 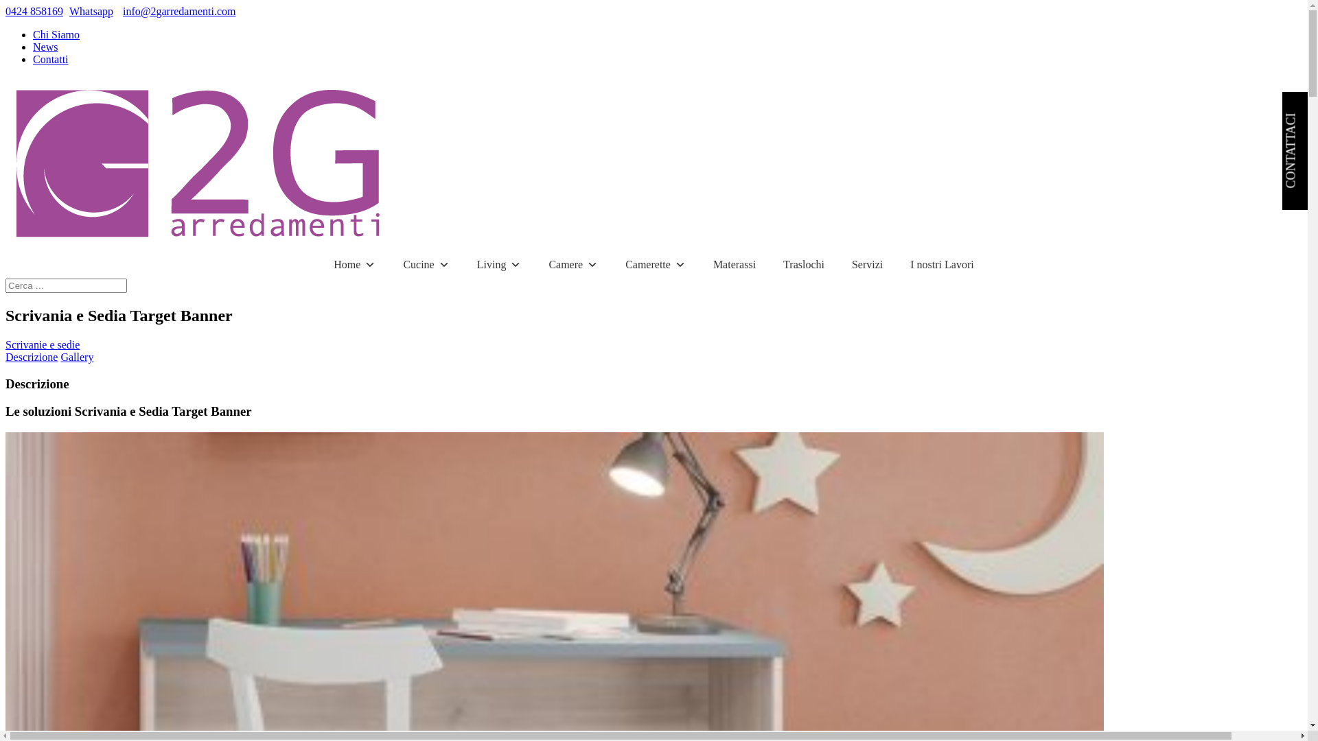 I want to click on info@2garredamenti.com, so click(x=179, y=11).